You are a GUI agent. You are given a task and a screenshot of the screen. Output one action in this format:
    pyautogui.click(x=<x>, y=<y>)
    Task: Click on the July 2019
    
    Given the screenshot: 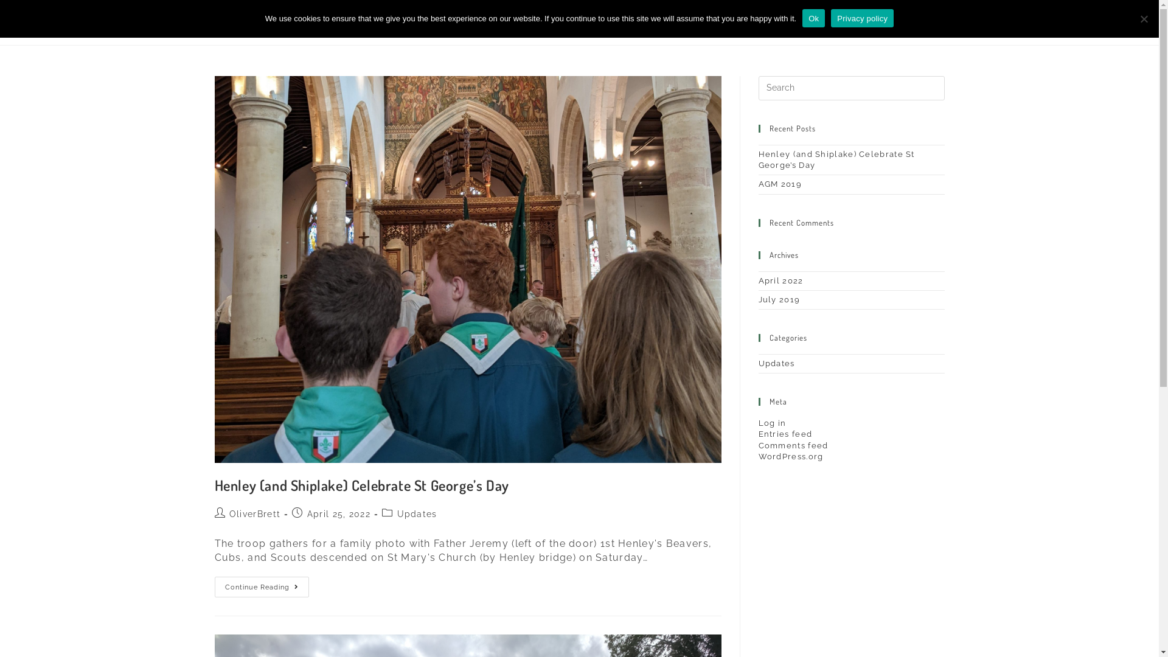 What is the action you would take?
    pyautogui.click(x=779, y=299)
    